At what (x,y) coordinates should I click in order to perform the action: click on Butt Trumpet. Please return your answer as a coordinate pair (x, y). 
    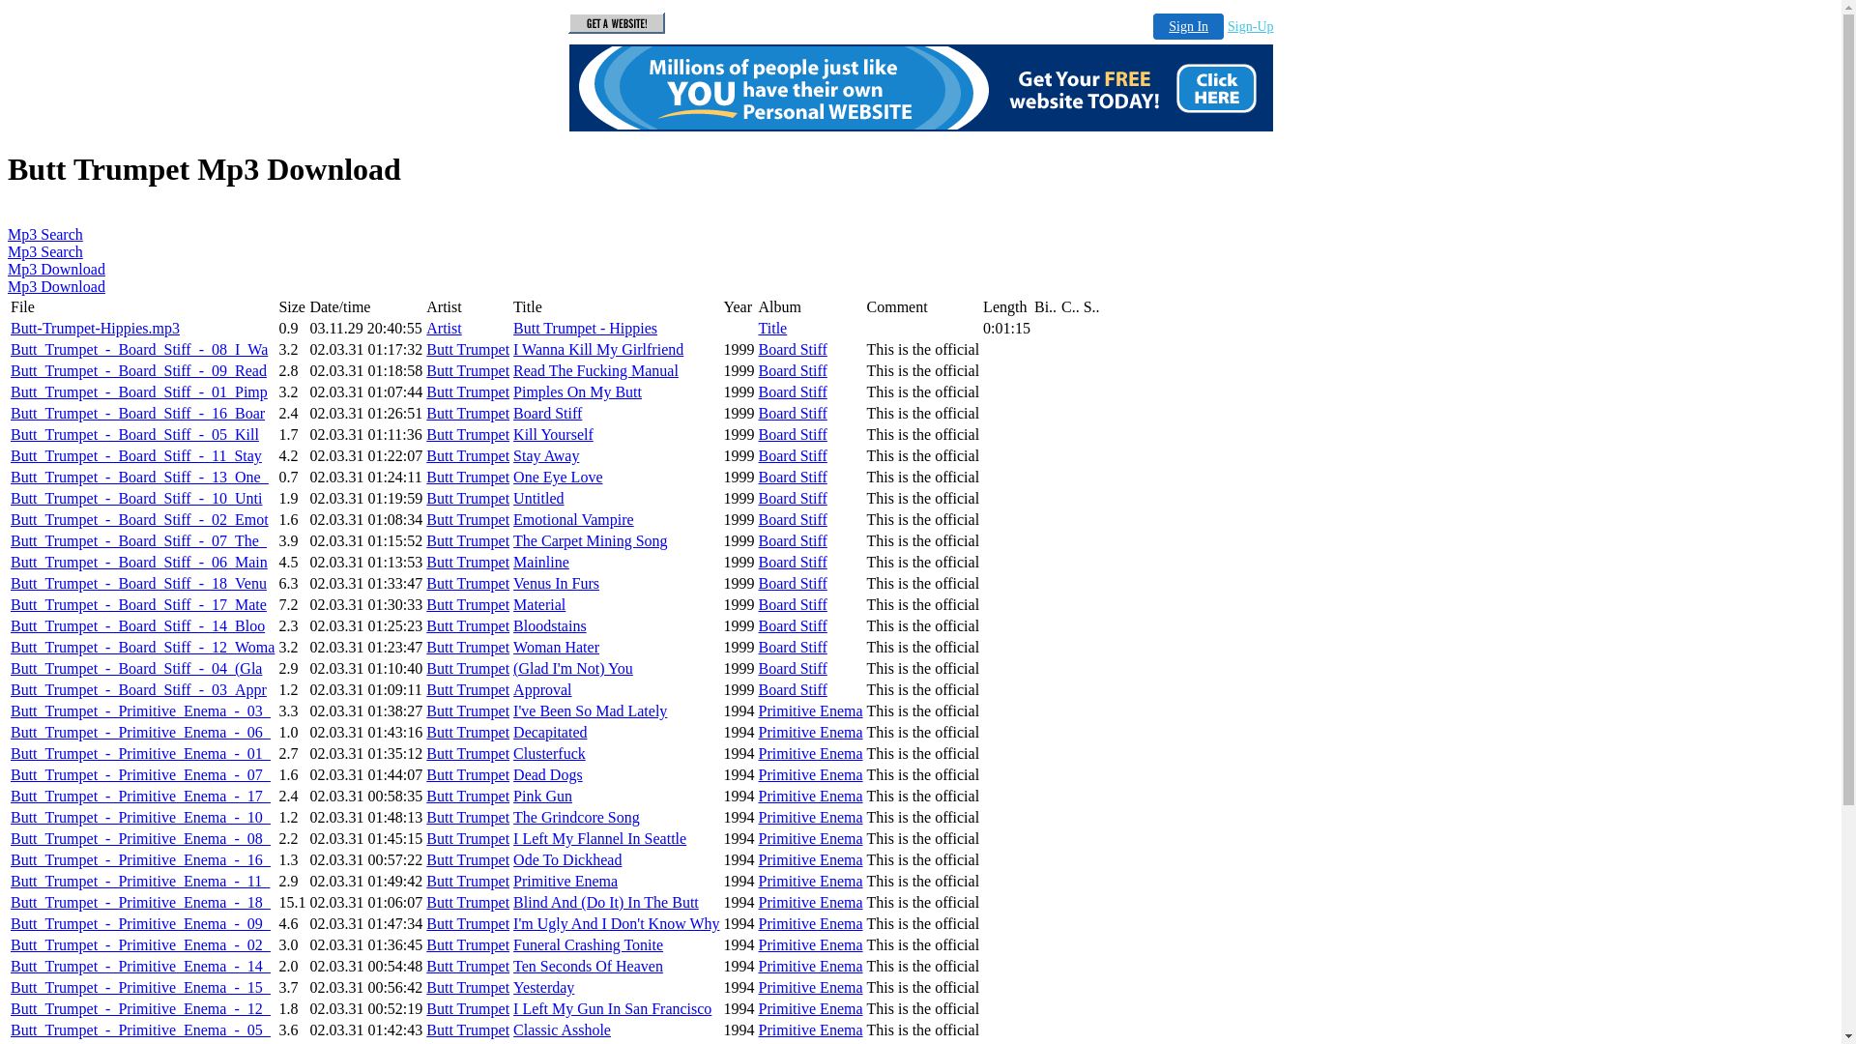
    Looking at the image, I should click on (468, 797).